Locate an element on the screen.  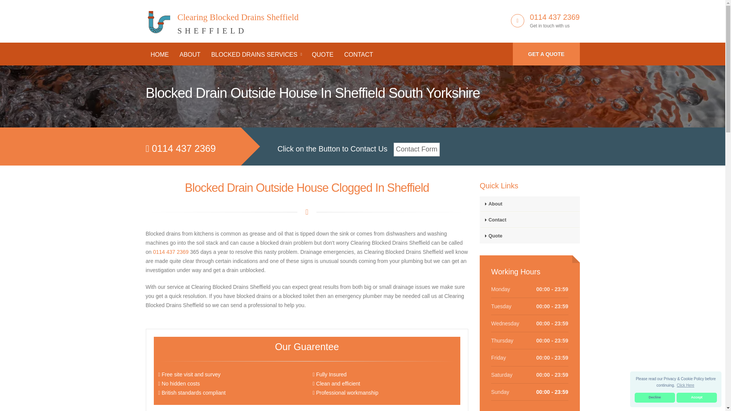
Contact Form is located at coordinates (190, 55).